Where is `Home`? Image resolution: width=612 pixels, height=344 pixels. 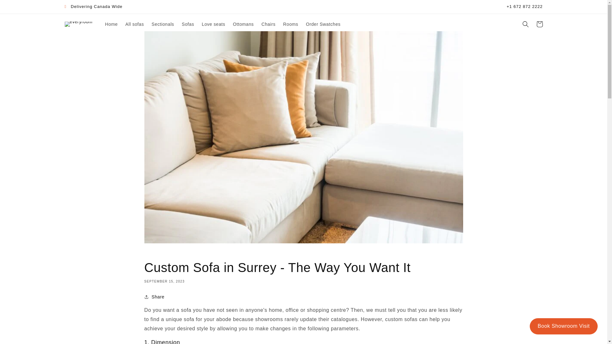 Home is located at coordinates (112, 24).